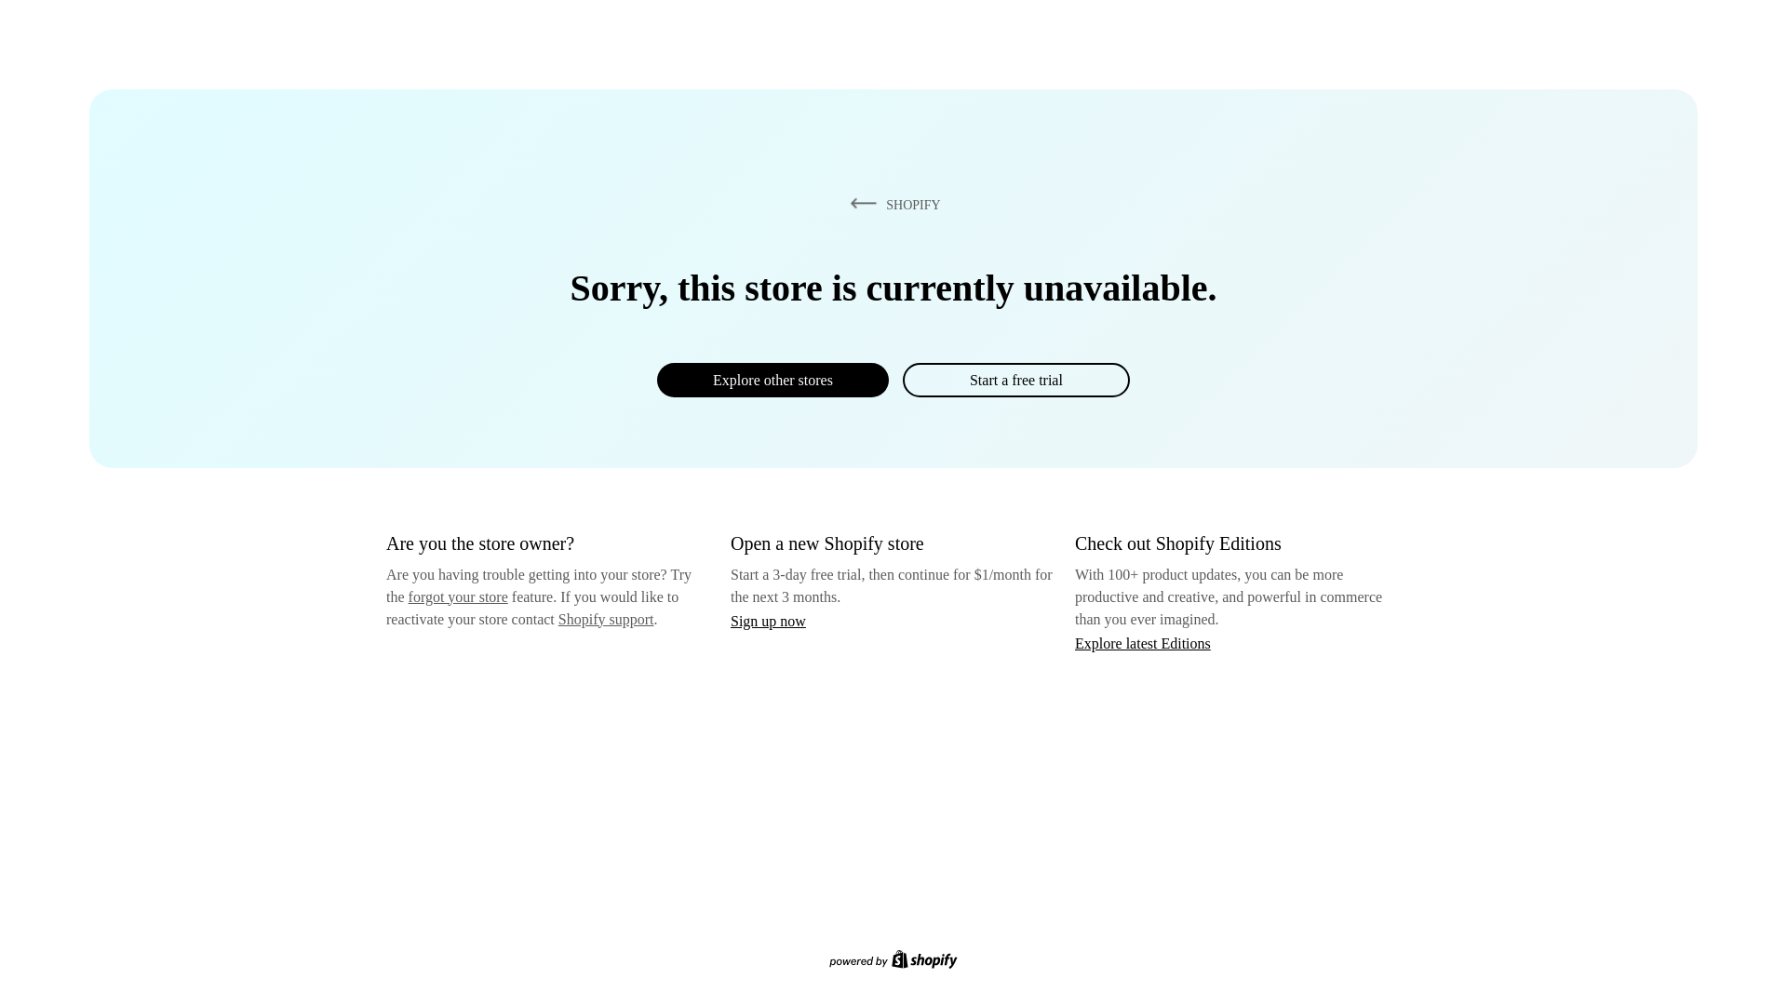 This screenshot has height=1005, width=1787. I want to click on forgot your store, so click(458, 596).